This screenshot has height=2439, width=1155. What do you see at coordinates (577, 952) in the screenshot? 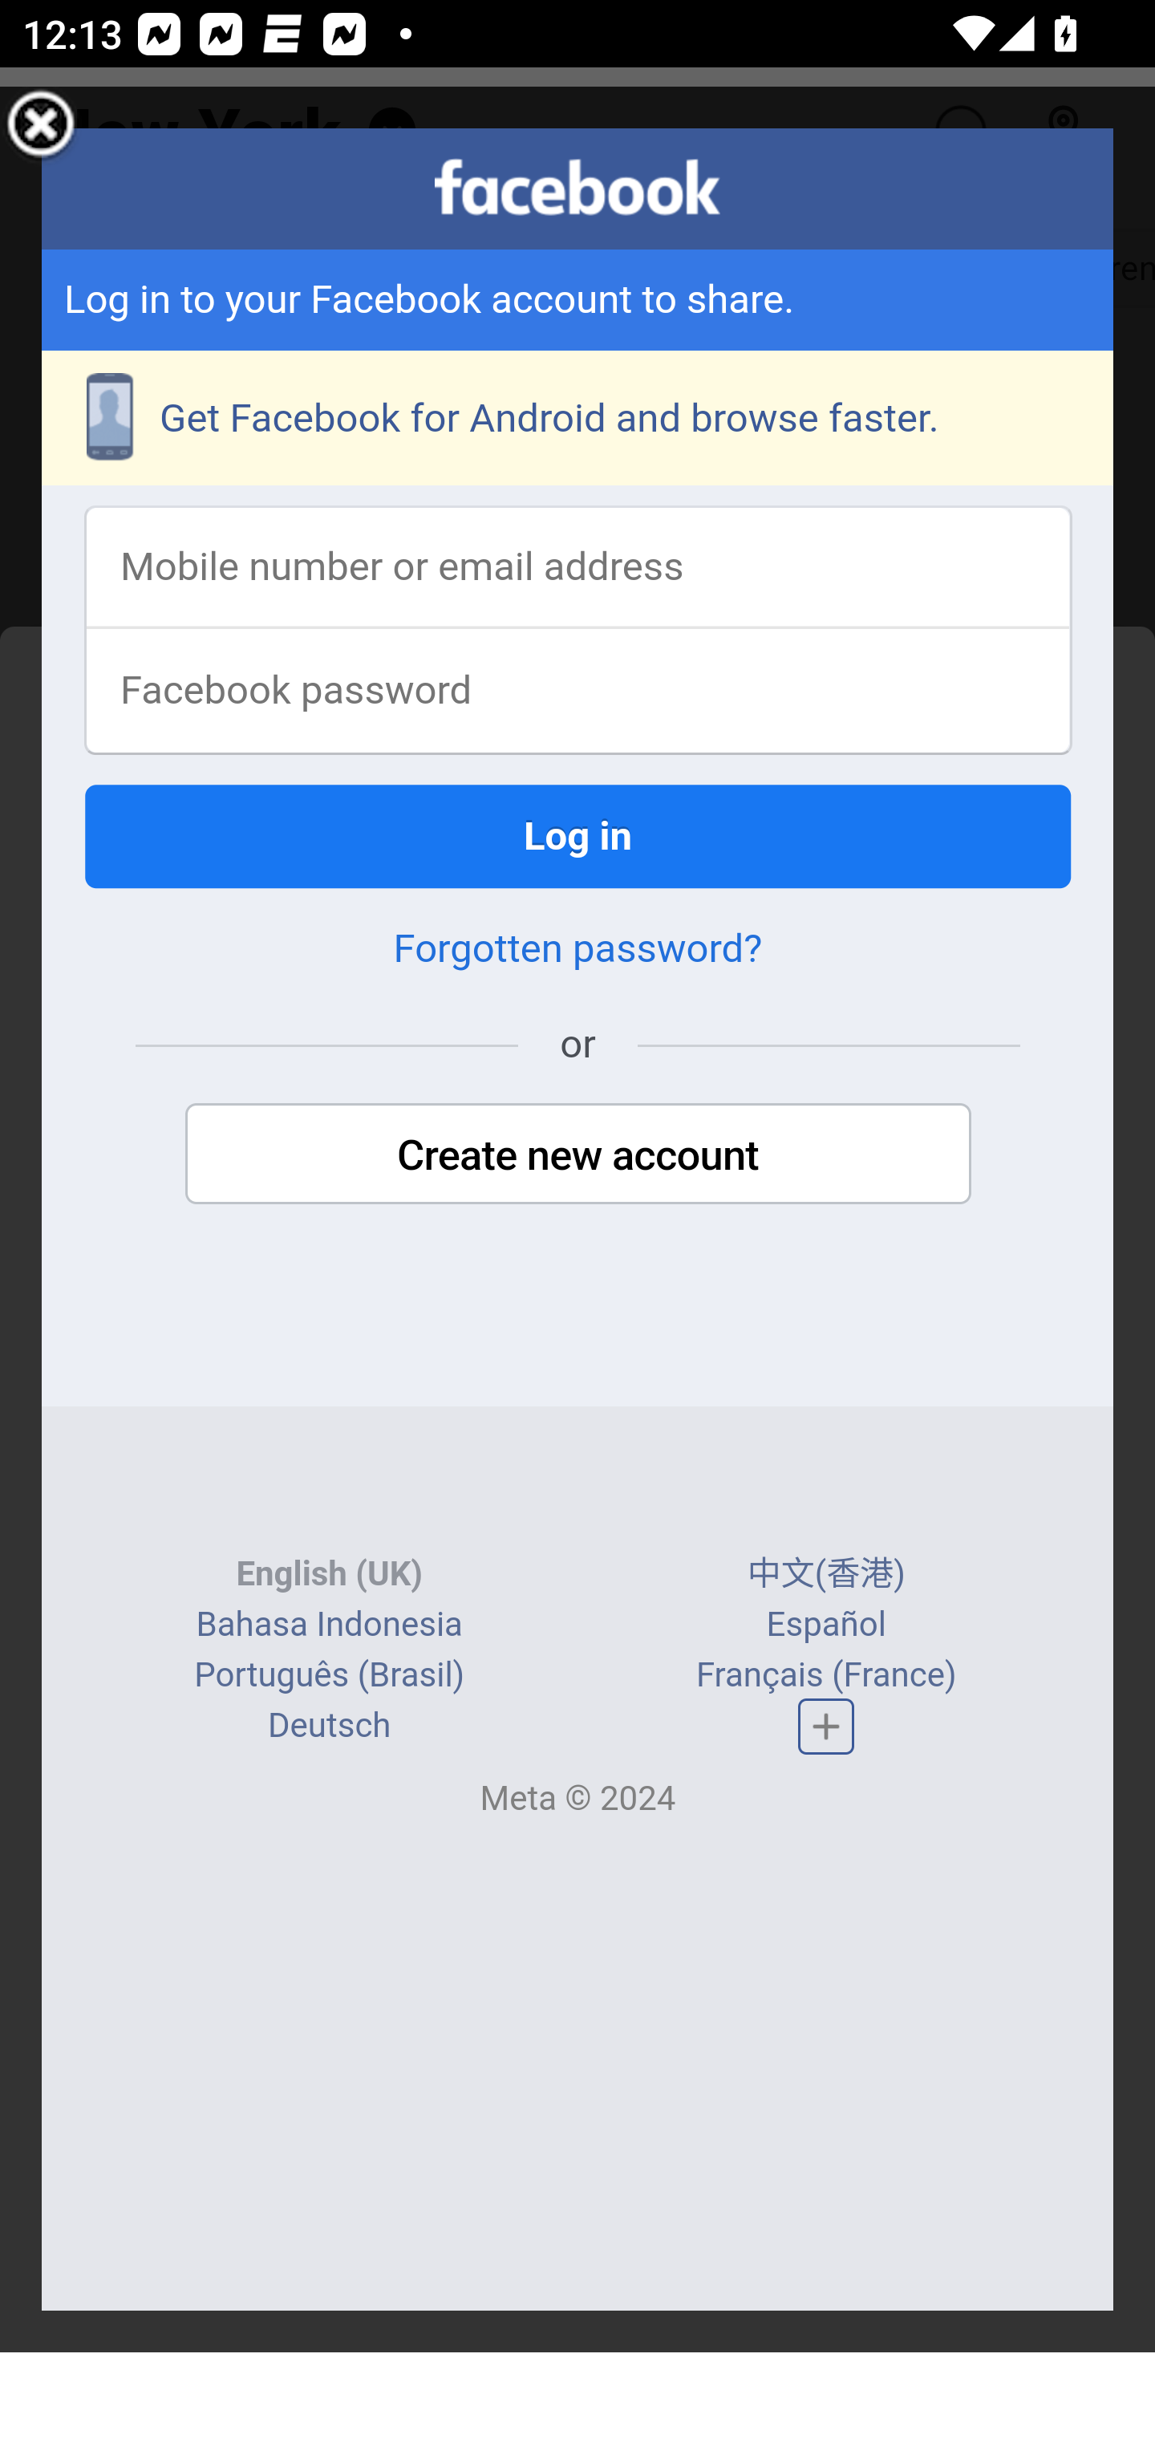
I see `Forgotten password?` at bounding box center [577, 952].